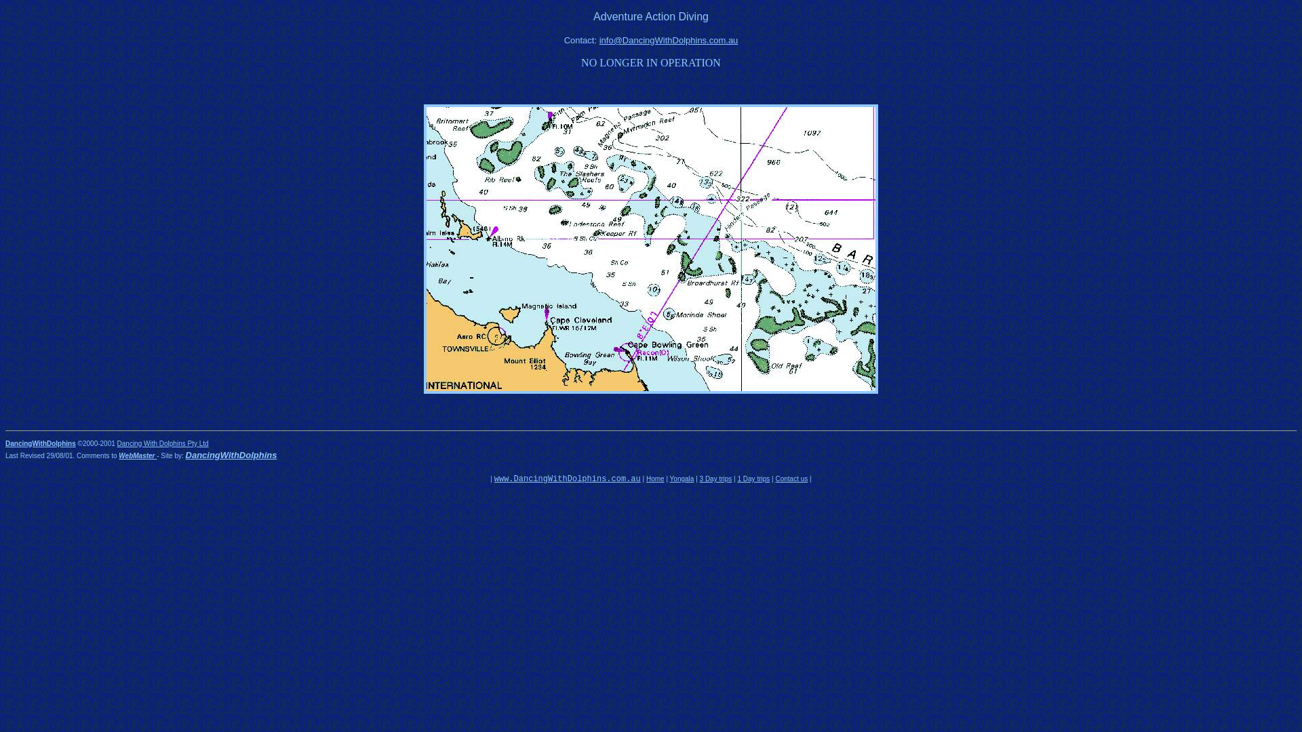  Describe the element at coordinates (232, 454) in the screenshot. I see `DancingWithDolphins` at that location.